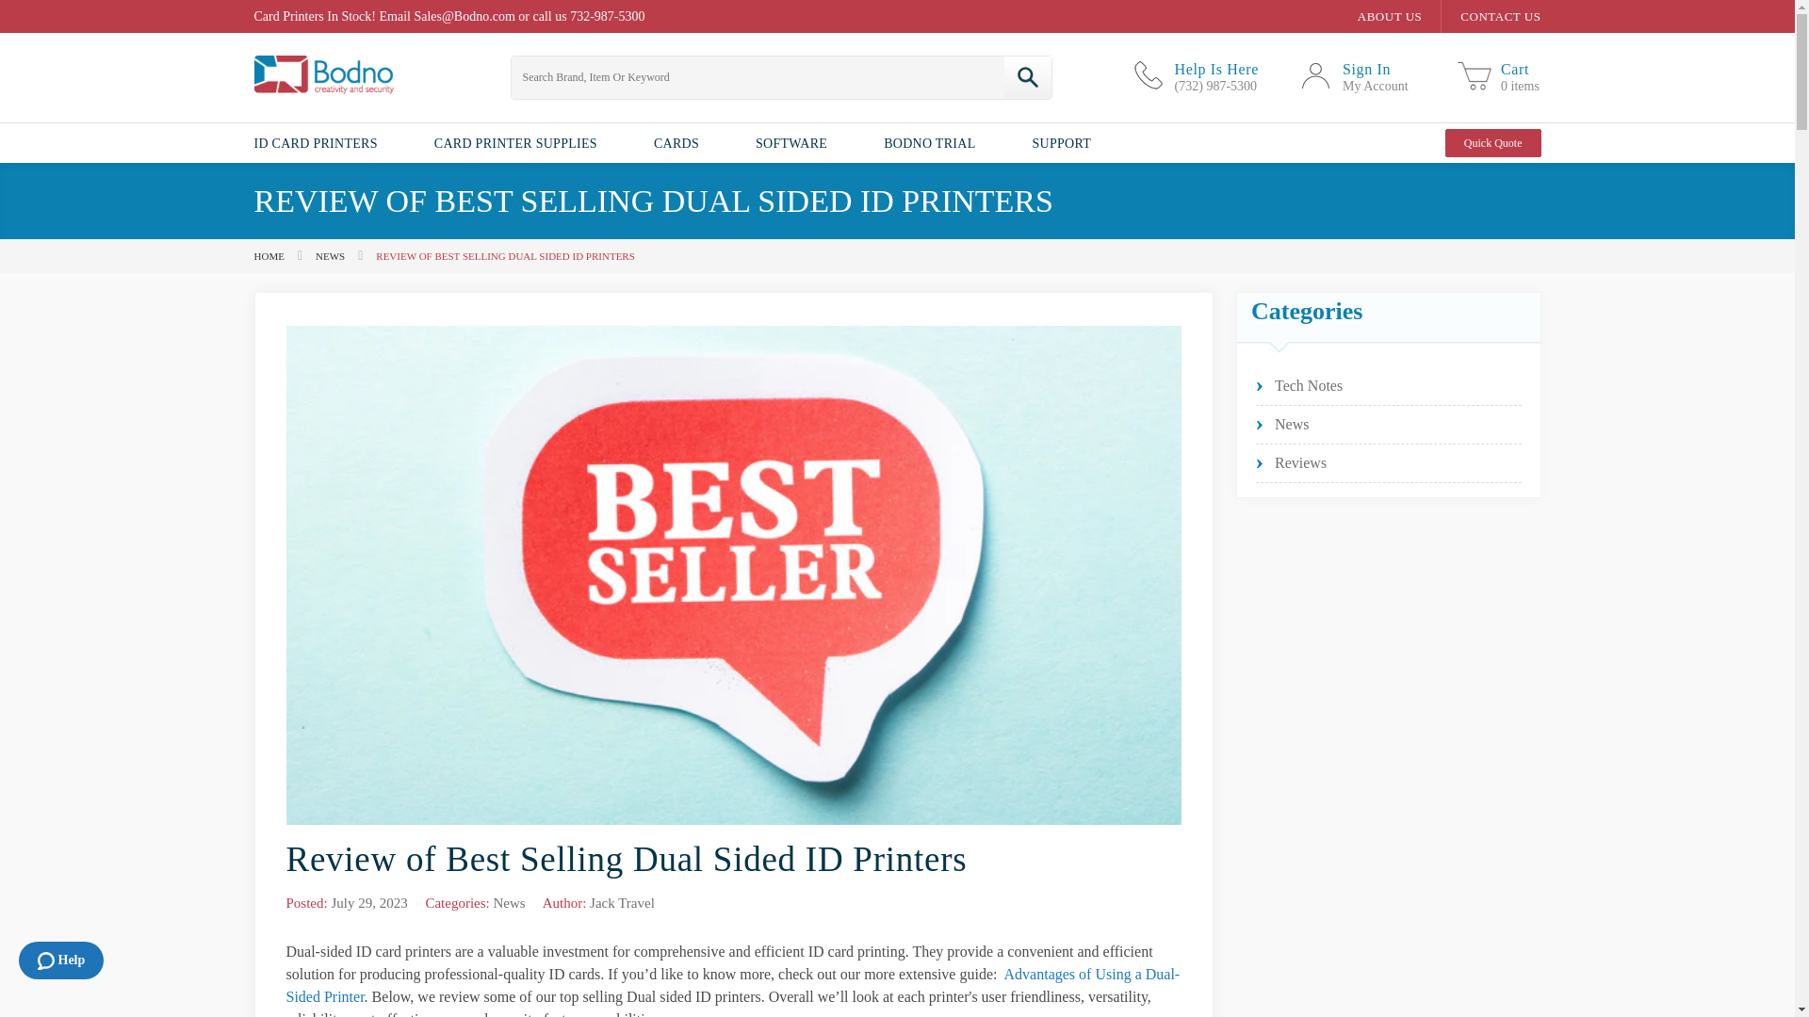 The width and height of the screenshot is (1809, 1017). What do you see at coordinates (330, 255) in the screenshot?
I see `Go to Newse` at bounding box center [330, 255].